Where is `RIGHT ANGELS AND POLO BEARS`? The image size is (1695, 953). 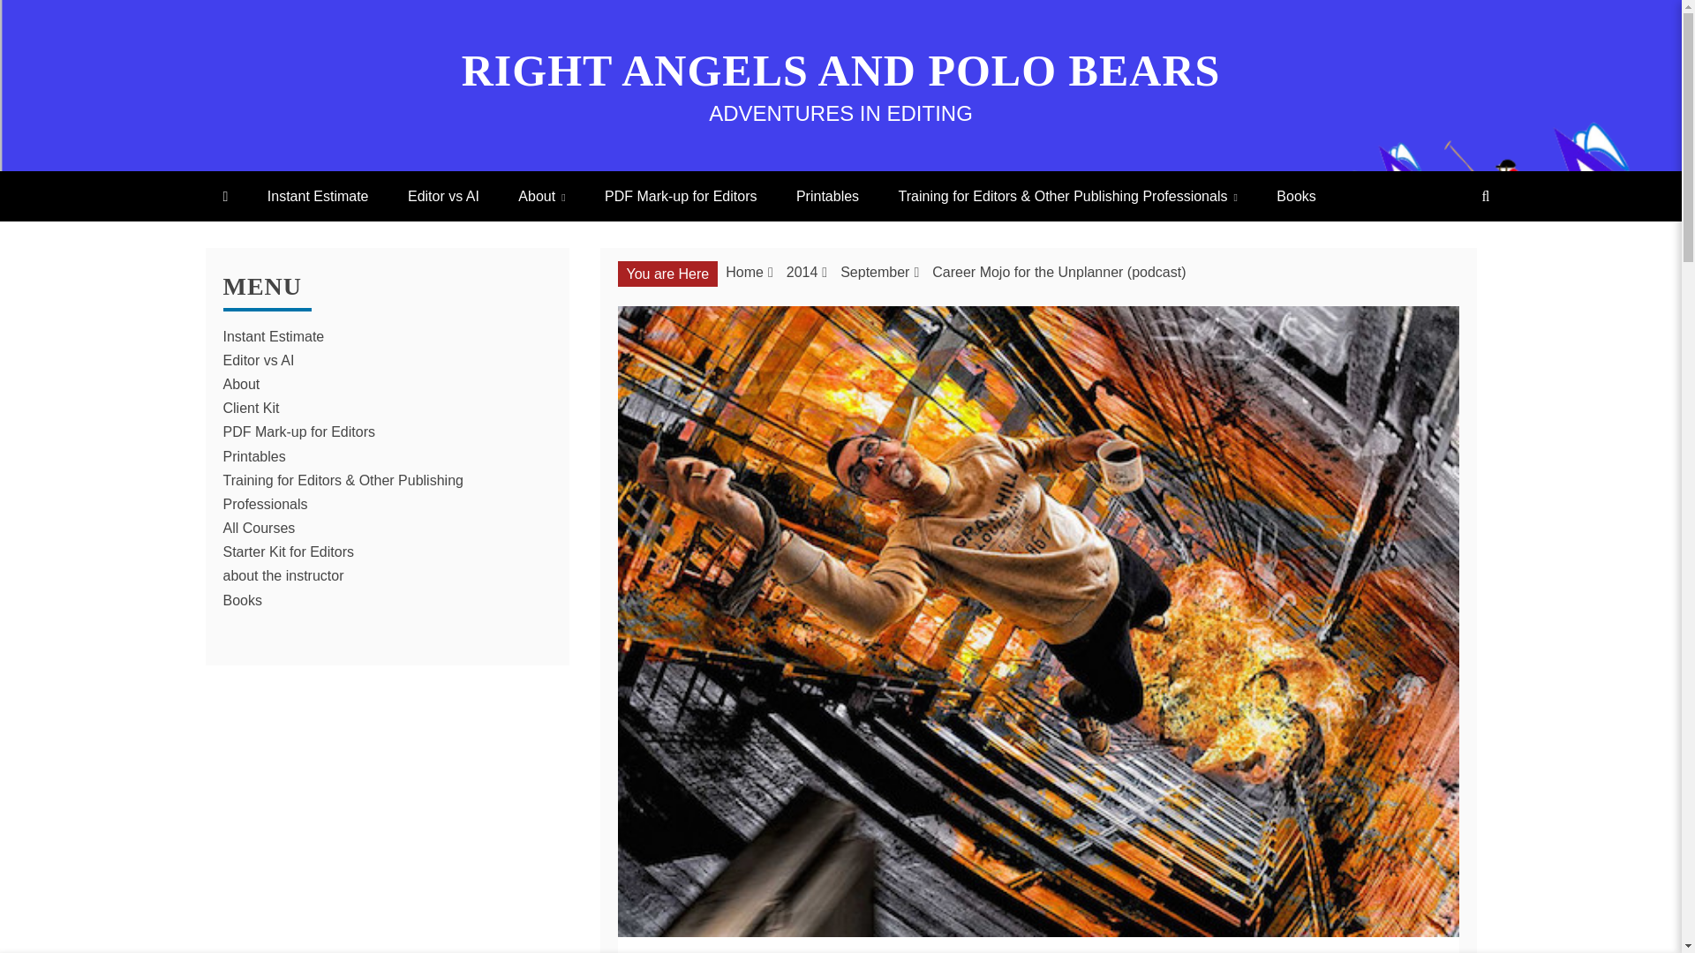 RIGHT ANGELS AND POLO BEARS is located at coordinates (840, 71).